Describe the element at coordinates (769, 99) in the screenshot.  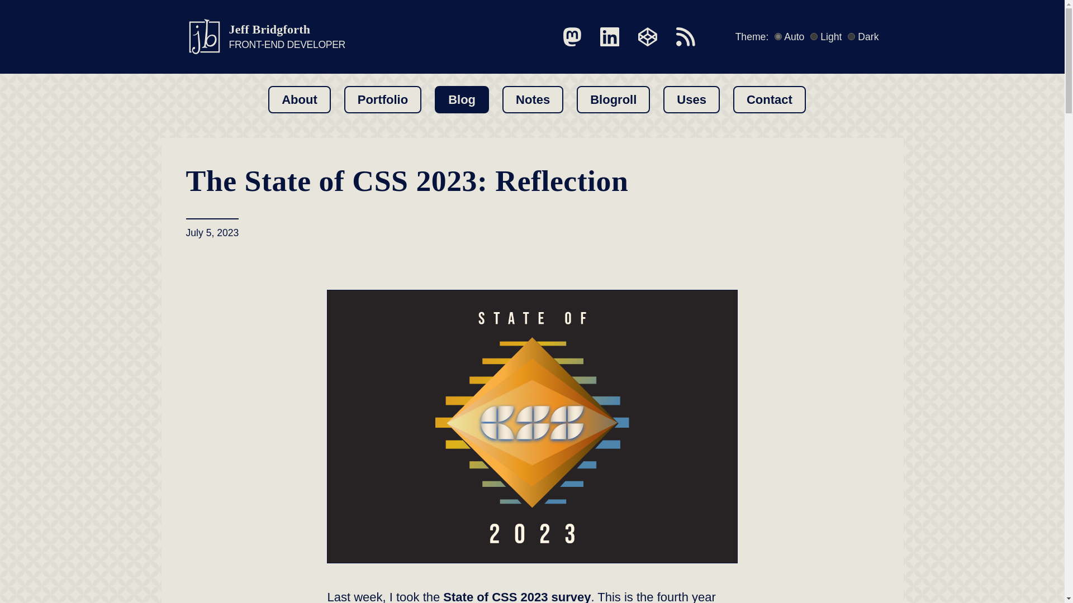
I see `dark` at that location.